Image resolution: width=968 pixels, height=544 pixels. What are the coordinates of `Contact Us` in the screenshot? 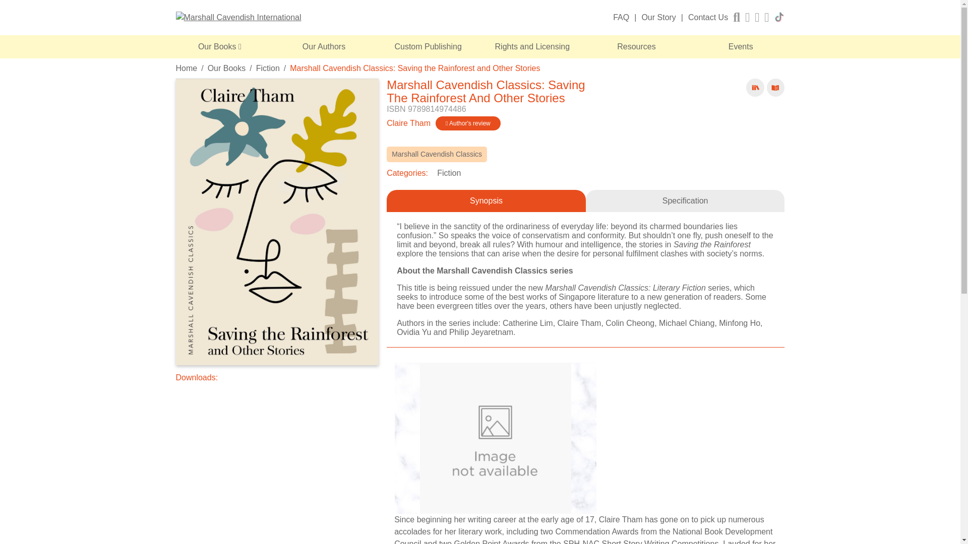 It's located at (708, 17).